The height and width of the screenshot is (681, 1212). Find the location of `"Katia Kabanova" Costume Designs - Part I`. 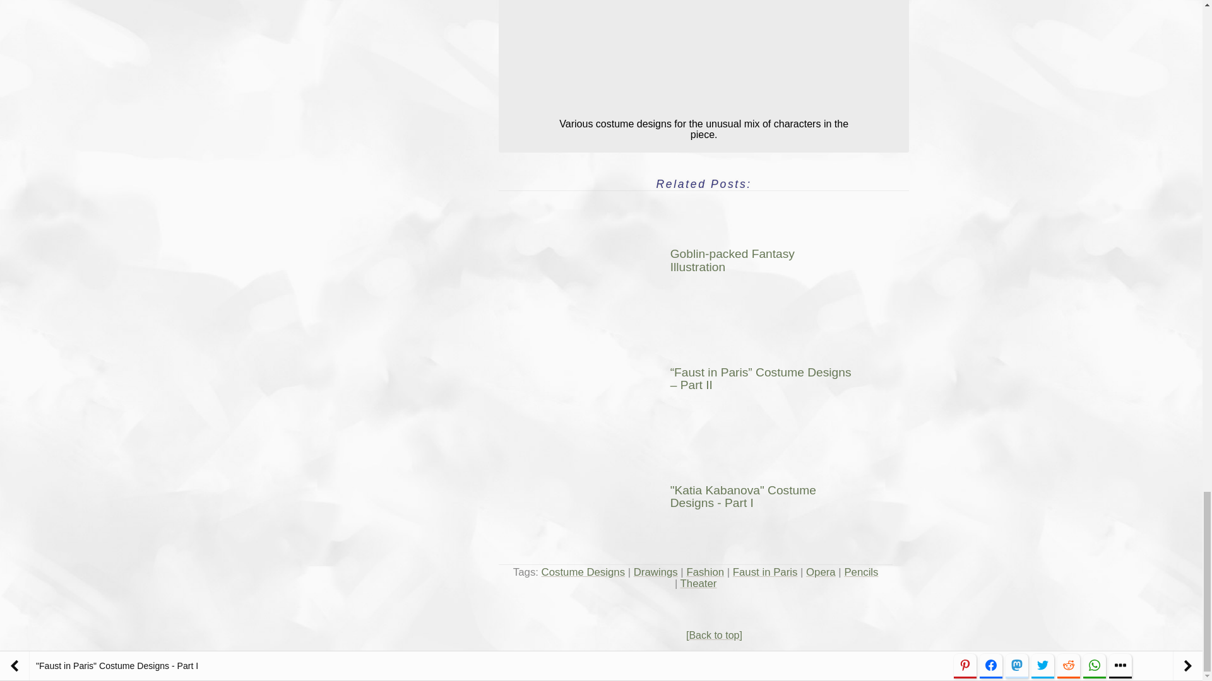

"Katia Kabanova" Costume Designs - Part I is located at coordinates (708, 497).